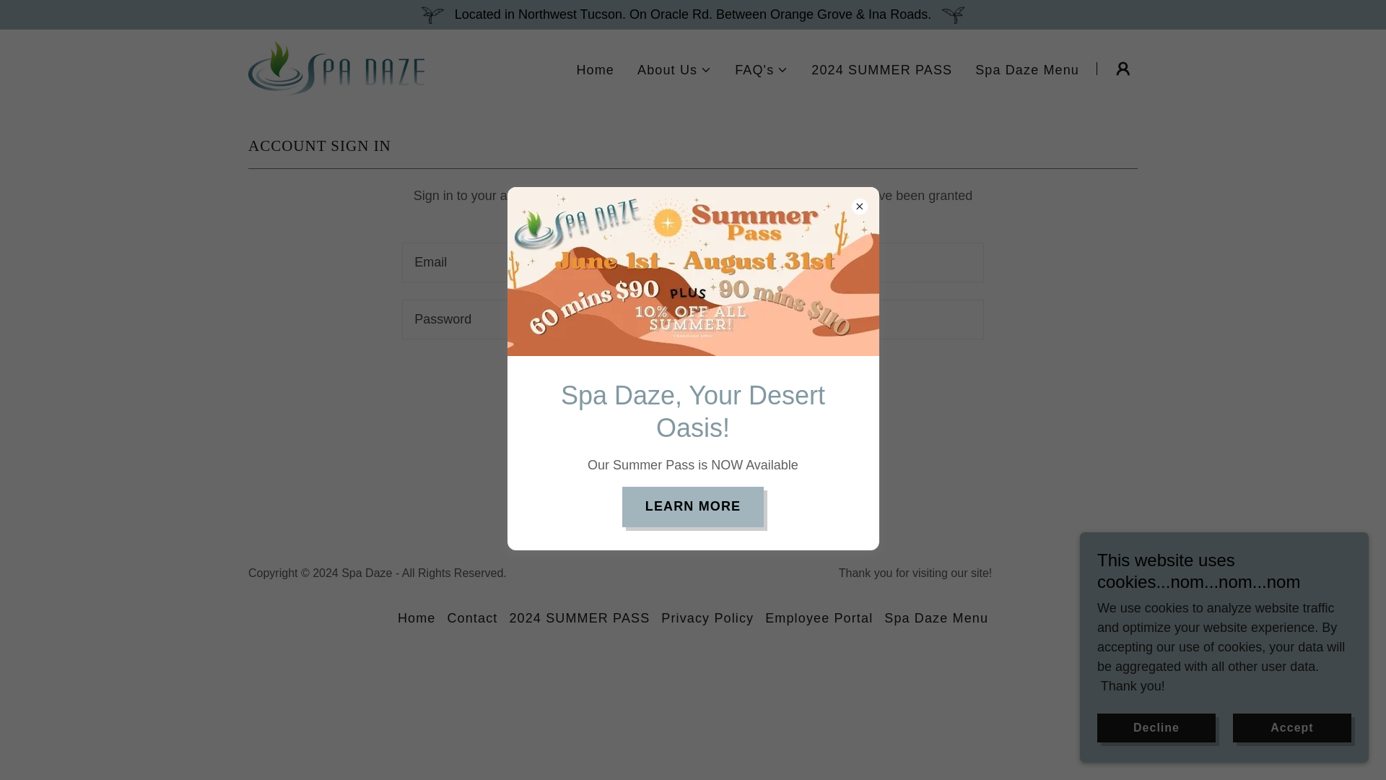 Image resolution: width=1386 pixels, height=780 pixels. Describe the element at coordinates (761, 71) in the screenshot. I see `FAQ's` at that location.